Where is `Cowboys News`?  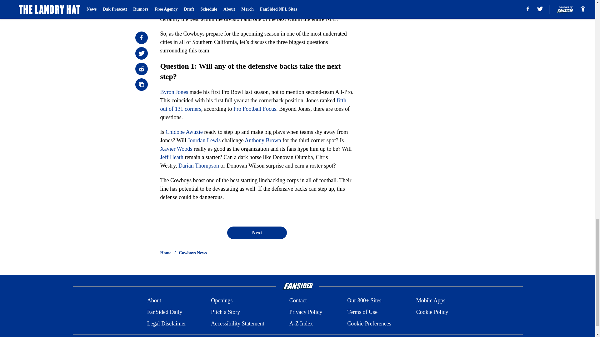
Cowboys News is located at coordinates (193, 253).